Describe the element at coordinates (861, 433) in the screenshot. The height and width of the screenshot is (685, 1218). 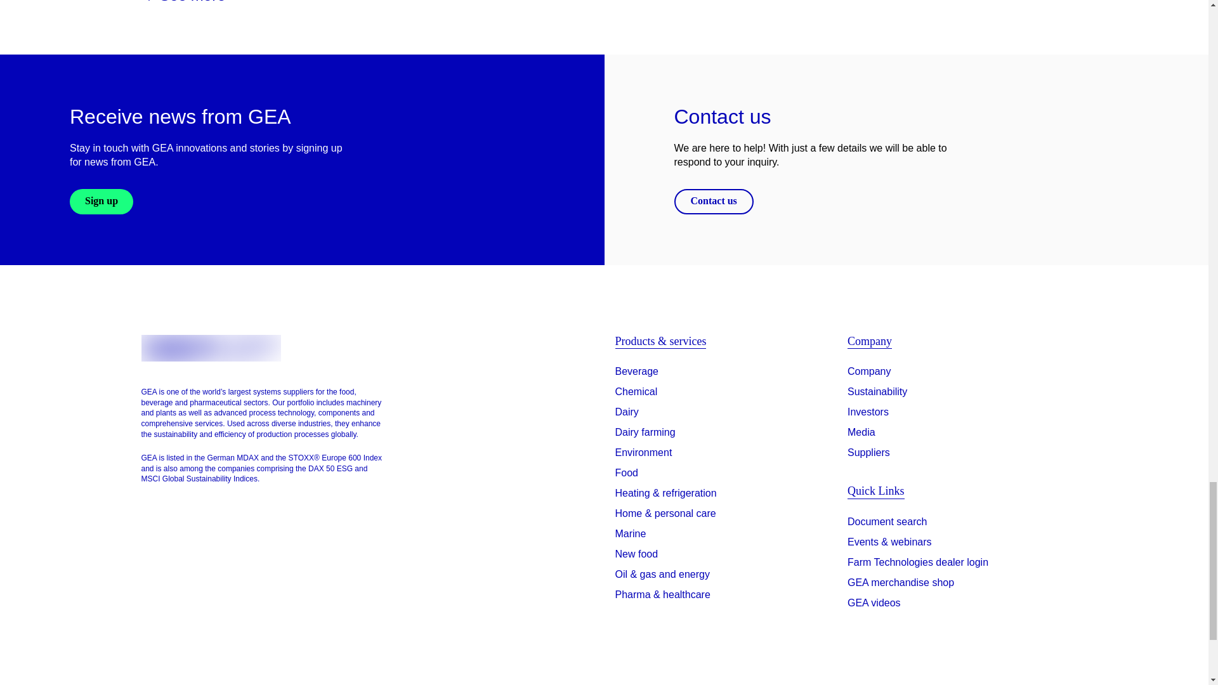
I see `Media` at that location.